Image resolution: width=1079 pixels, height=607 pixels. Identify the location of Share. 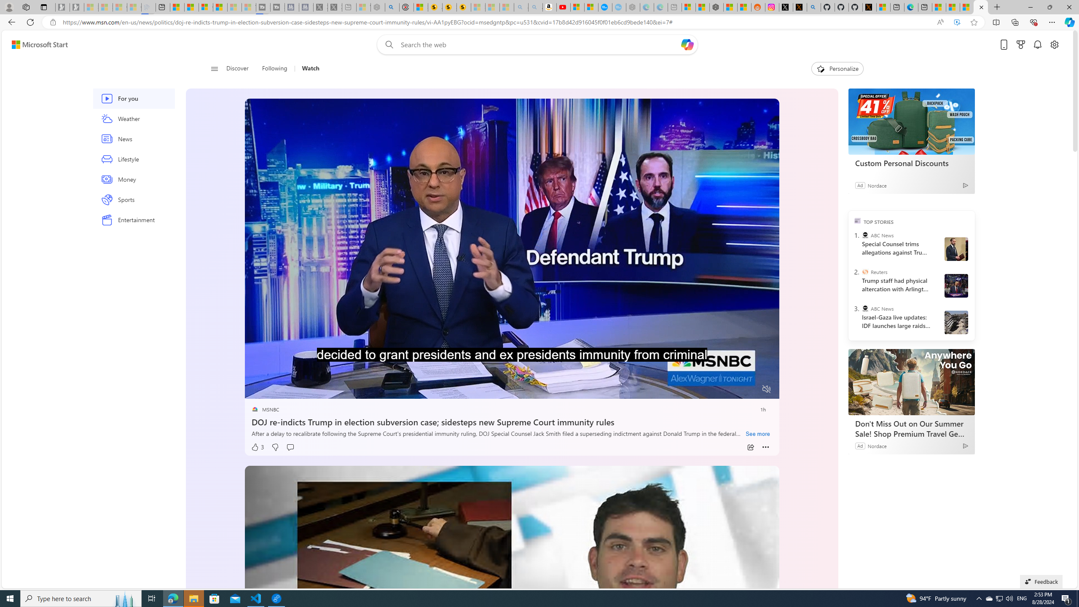
(750, 448).